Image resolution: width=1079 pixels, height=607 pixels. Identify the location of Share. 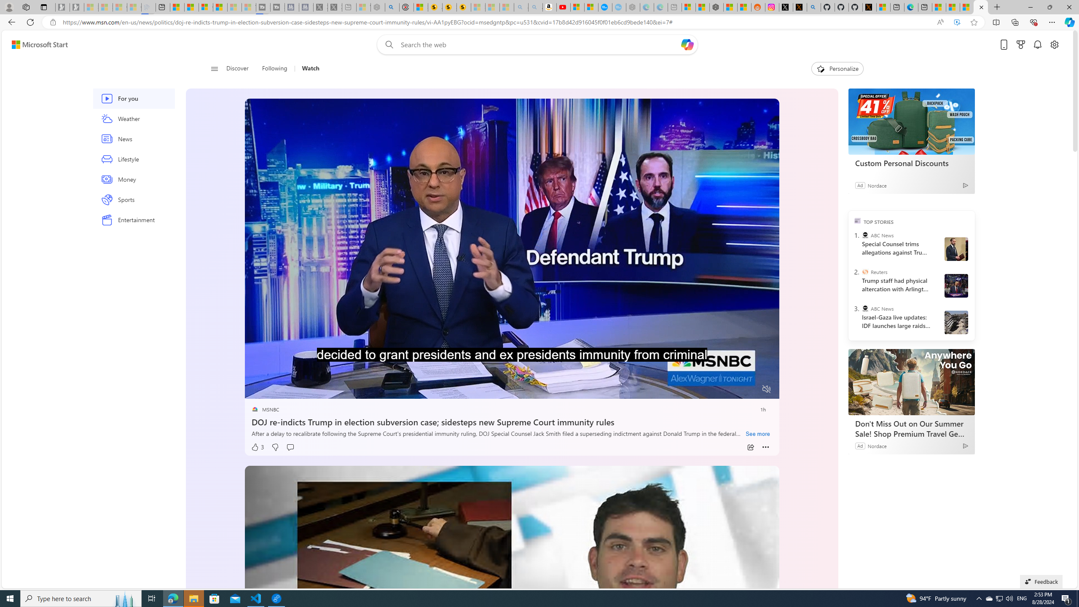
(750, 448).